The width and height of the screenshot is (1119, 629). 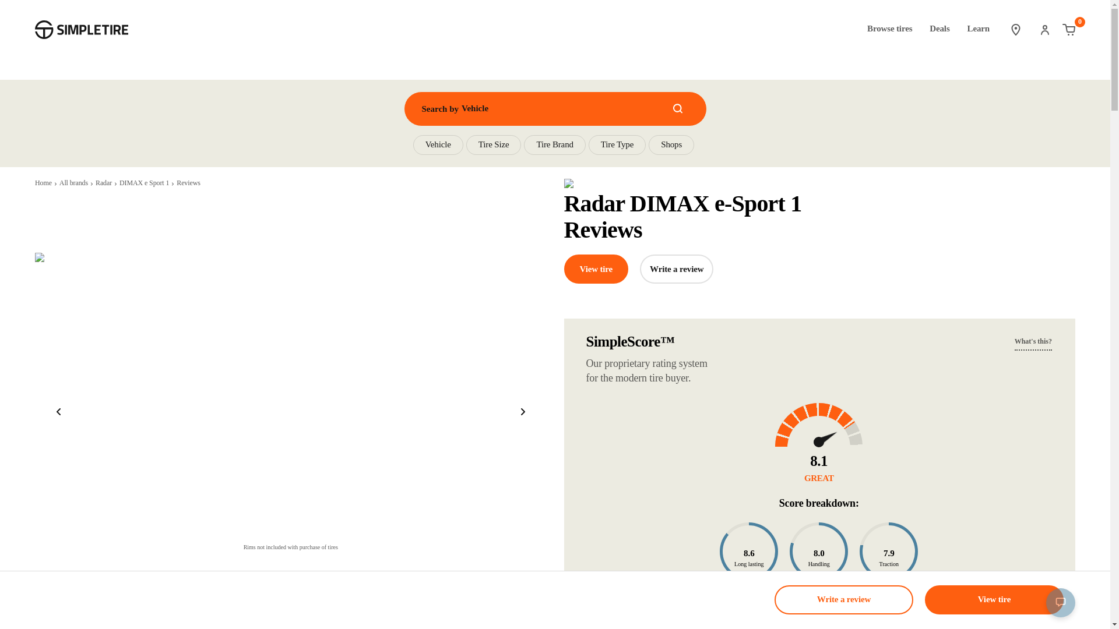 What do you see at coordinates (144, 183) in the screenshot?
I see `DIMAX e Sport 1` at bounding box center [144, 183].